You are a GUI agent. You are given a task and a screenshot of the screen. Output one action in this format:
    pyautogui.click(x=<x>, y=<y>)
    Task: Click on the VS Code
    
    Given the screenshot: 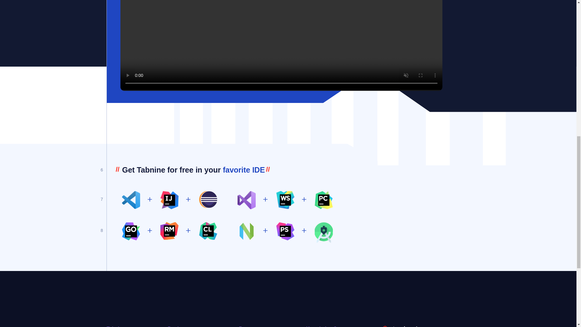 What is the action you would take?
    pyautogui.click(x=131, y=200)
    